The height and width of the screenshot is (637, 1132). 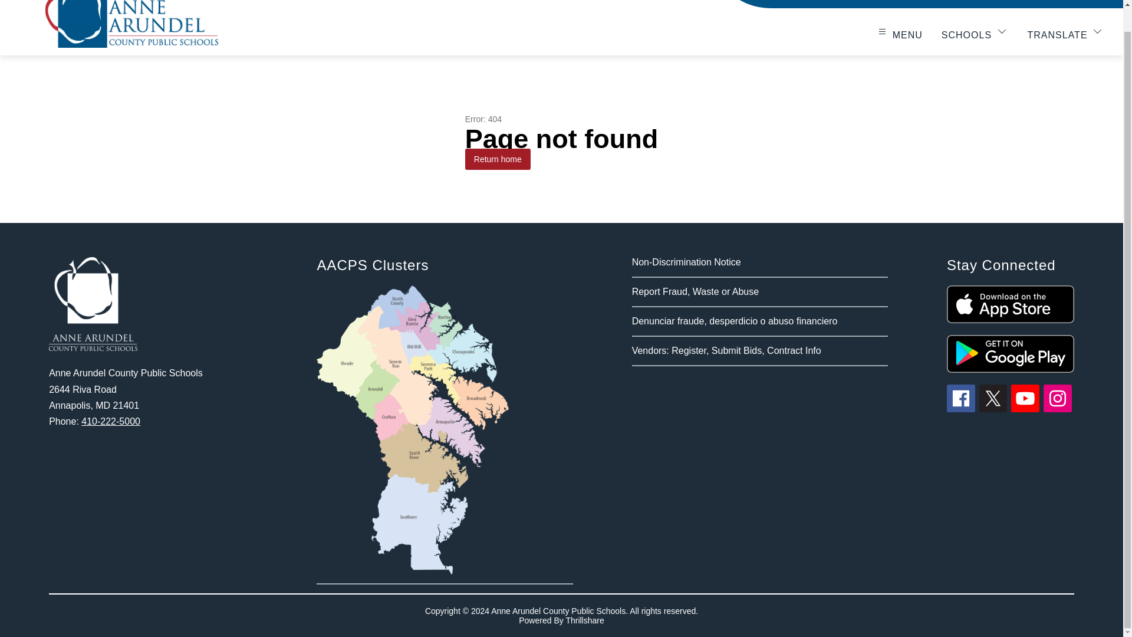 I want to click on 410-222-5000, so click(x=111, y=421).